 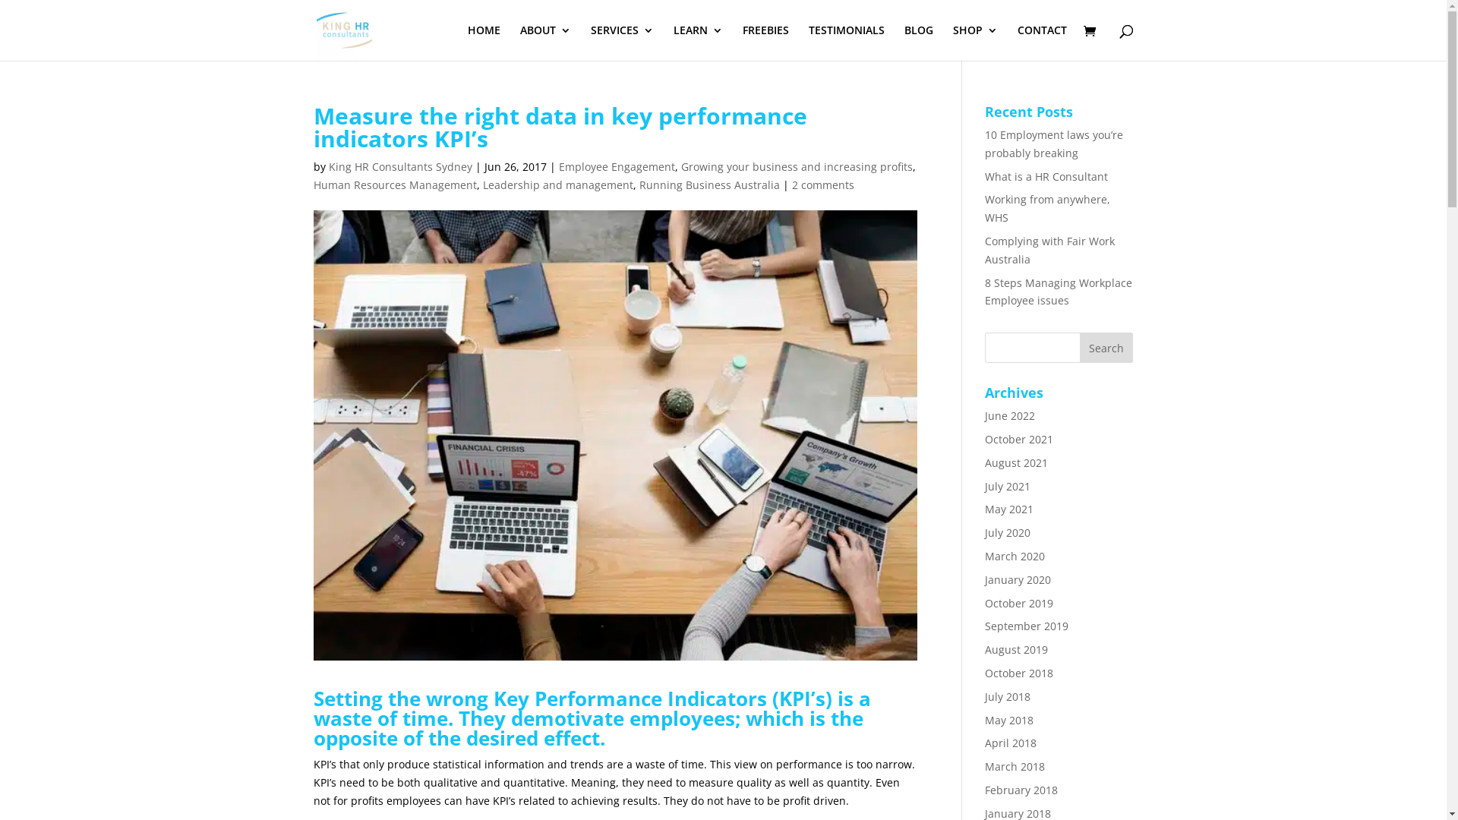 I want to click on Leadership and management, so click(x=558, y=185).